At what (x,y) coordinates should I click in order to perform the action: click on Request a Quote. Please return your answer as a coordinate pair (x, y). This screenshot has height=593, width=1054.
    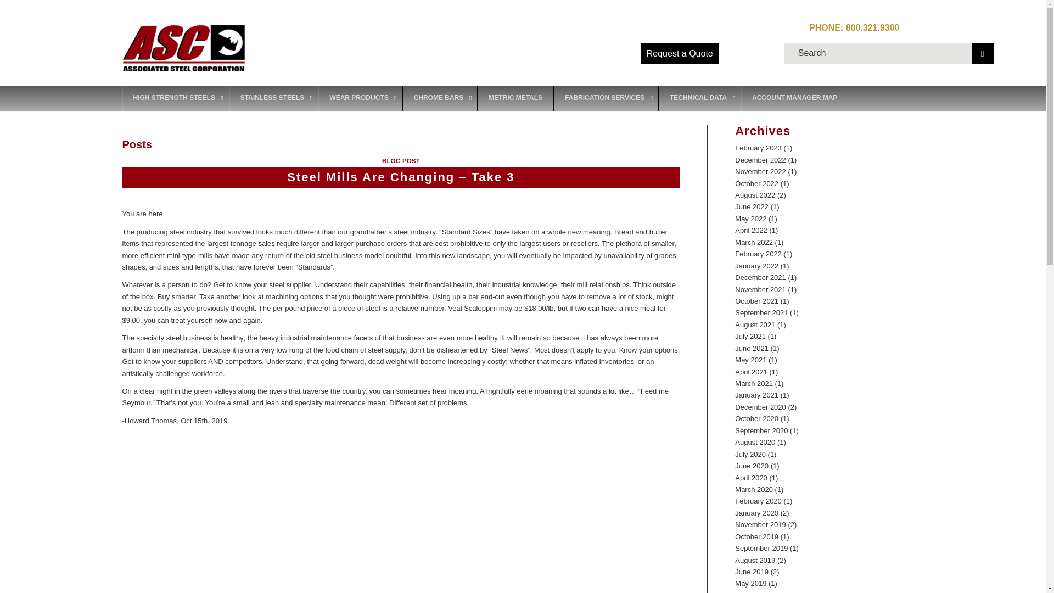
    Looking at the image, I should click on (680, 53).